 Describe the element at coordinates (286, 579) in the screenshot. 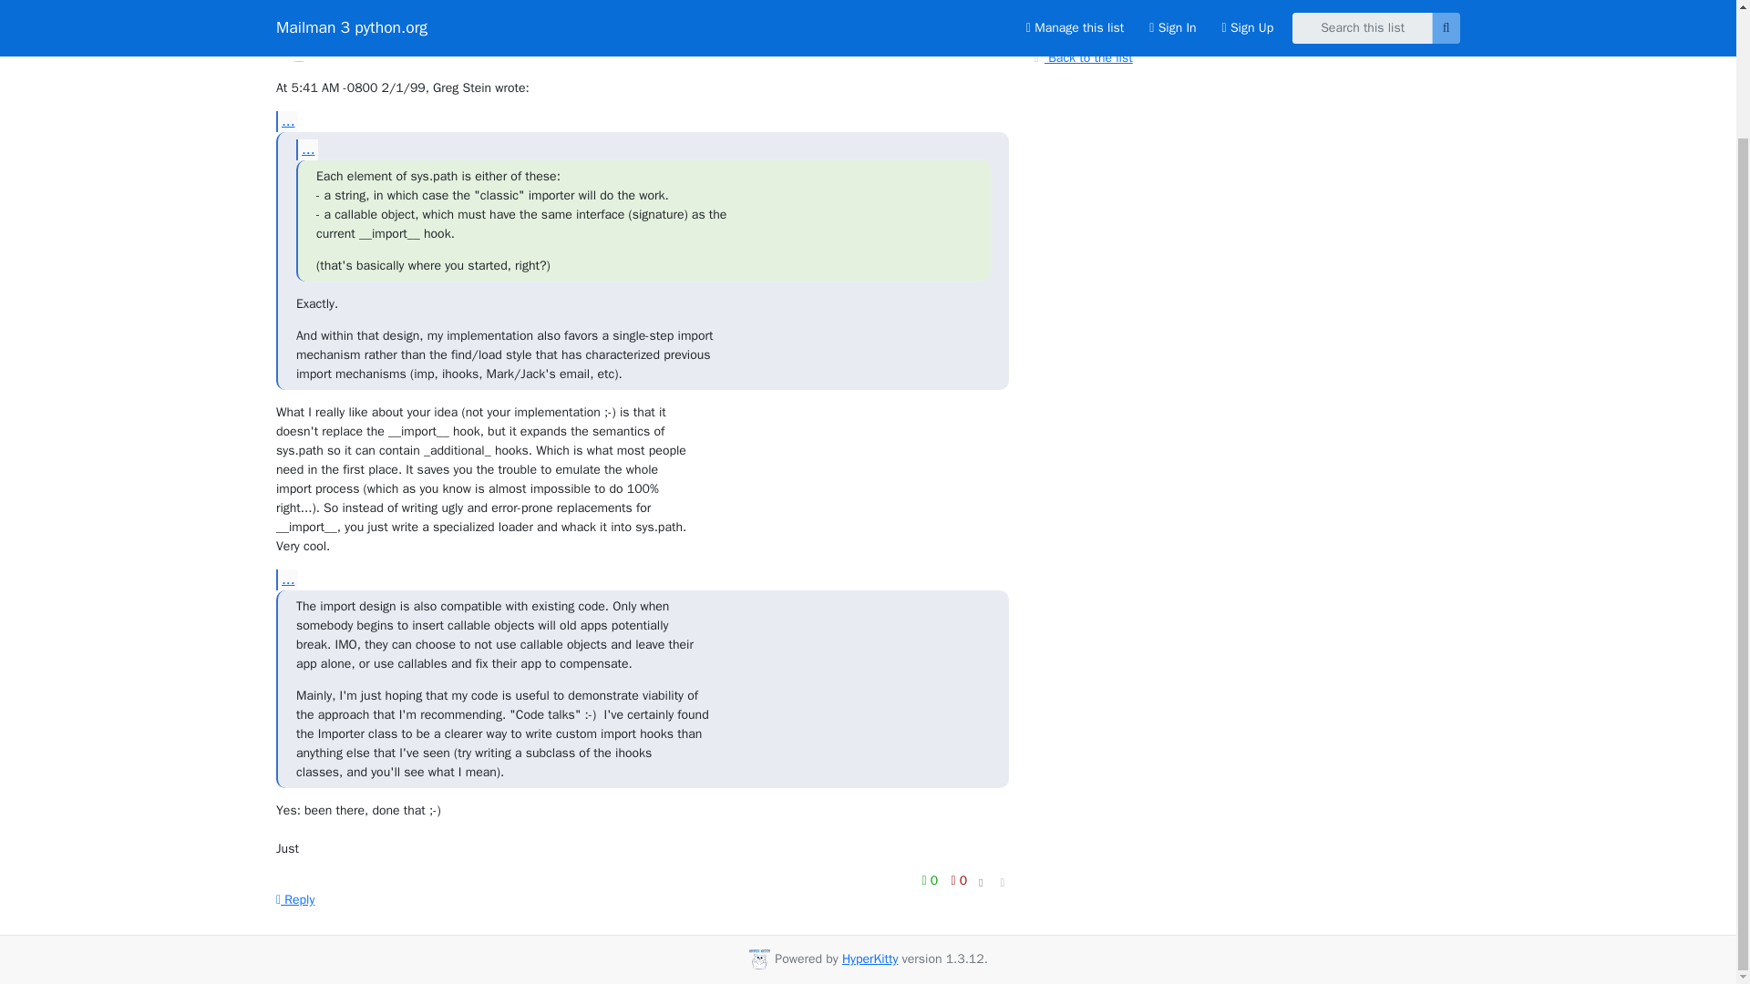

I see `...` at that location.